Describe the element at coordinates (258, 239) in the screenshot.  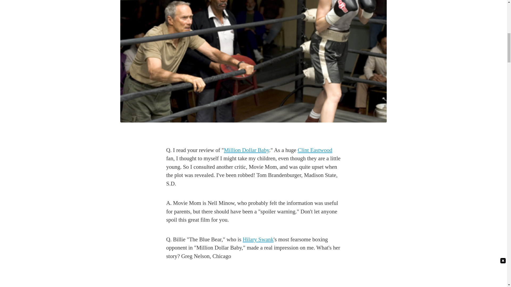
I see `Hilary Swank` at that location.